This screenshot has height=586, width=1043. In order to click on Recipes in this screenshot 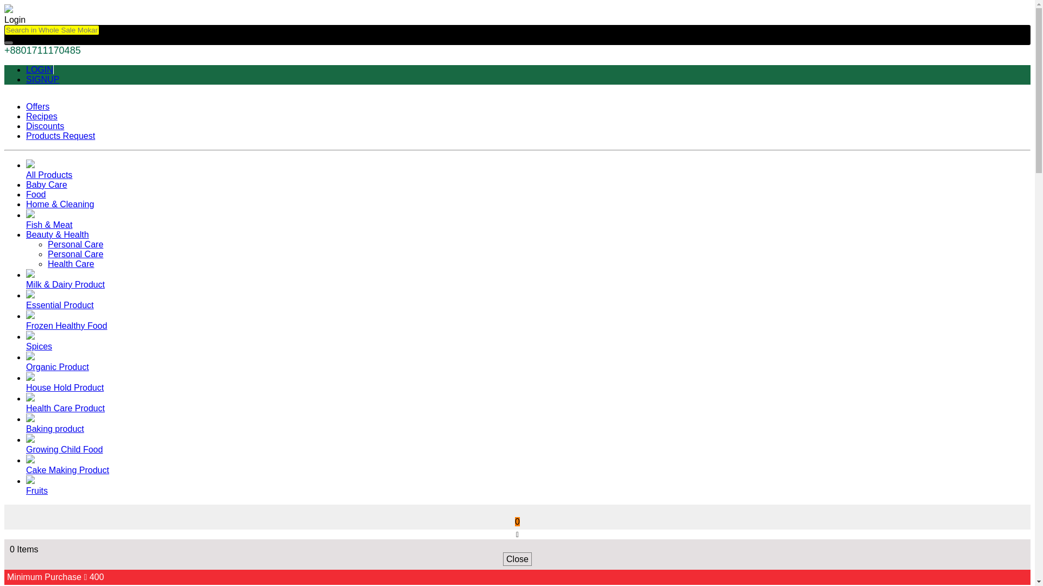, I will do `click(41, 116)`.